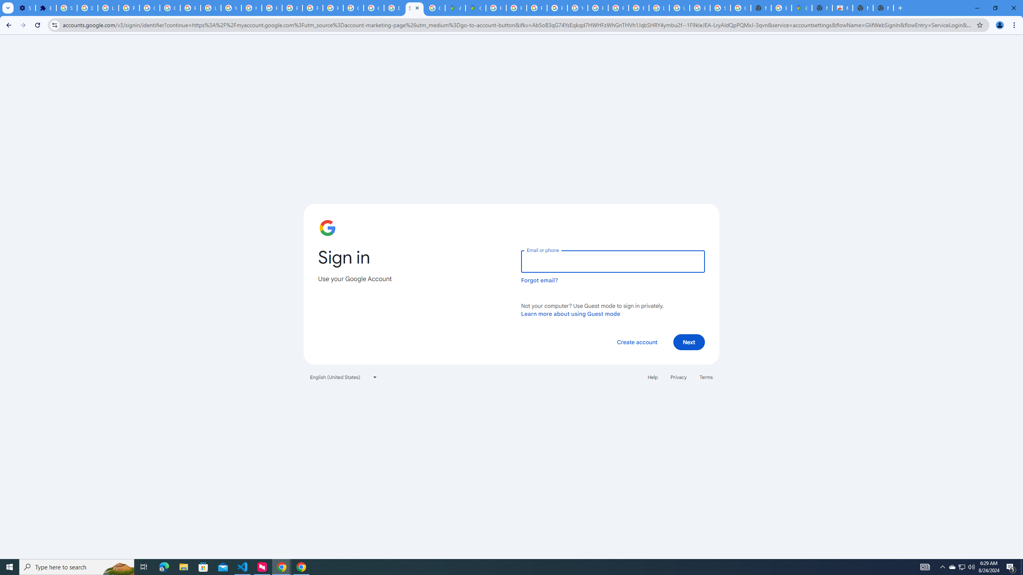  What do you see at coordinates (539, 280) in the screenshot?
I see `Forgot email?` at bounding box center [539, 280].